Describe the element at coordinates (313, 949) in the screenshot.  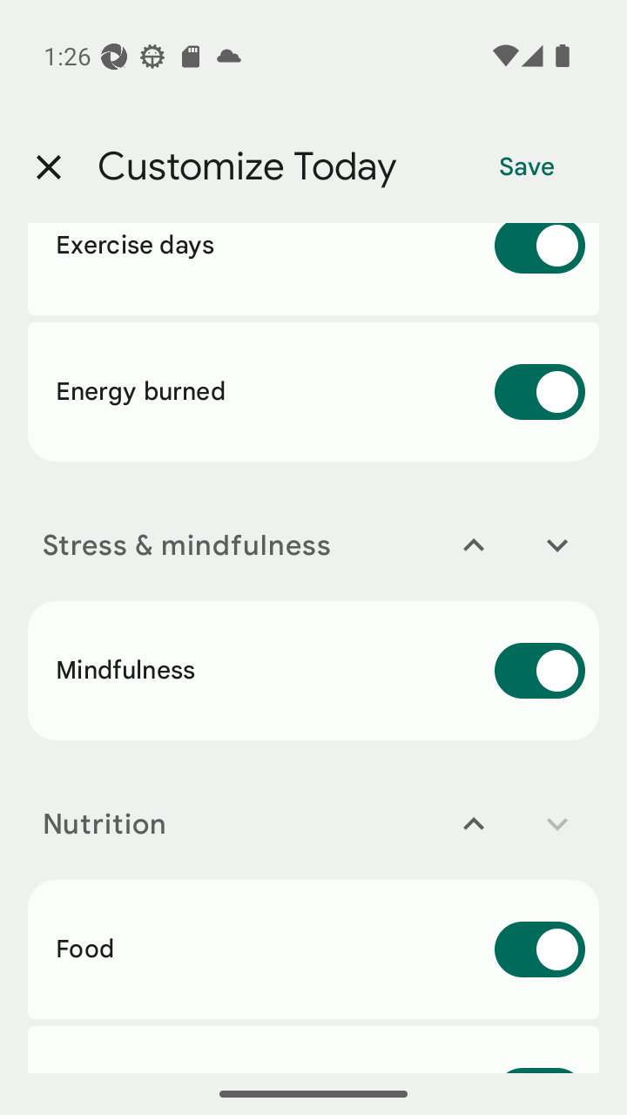
I see `Food` at that location.